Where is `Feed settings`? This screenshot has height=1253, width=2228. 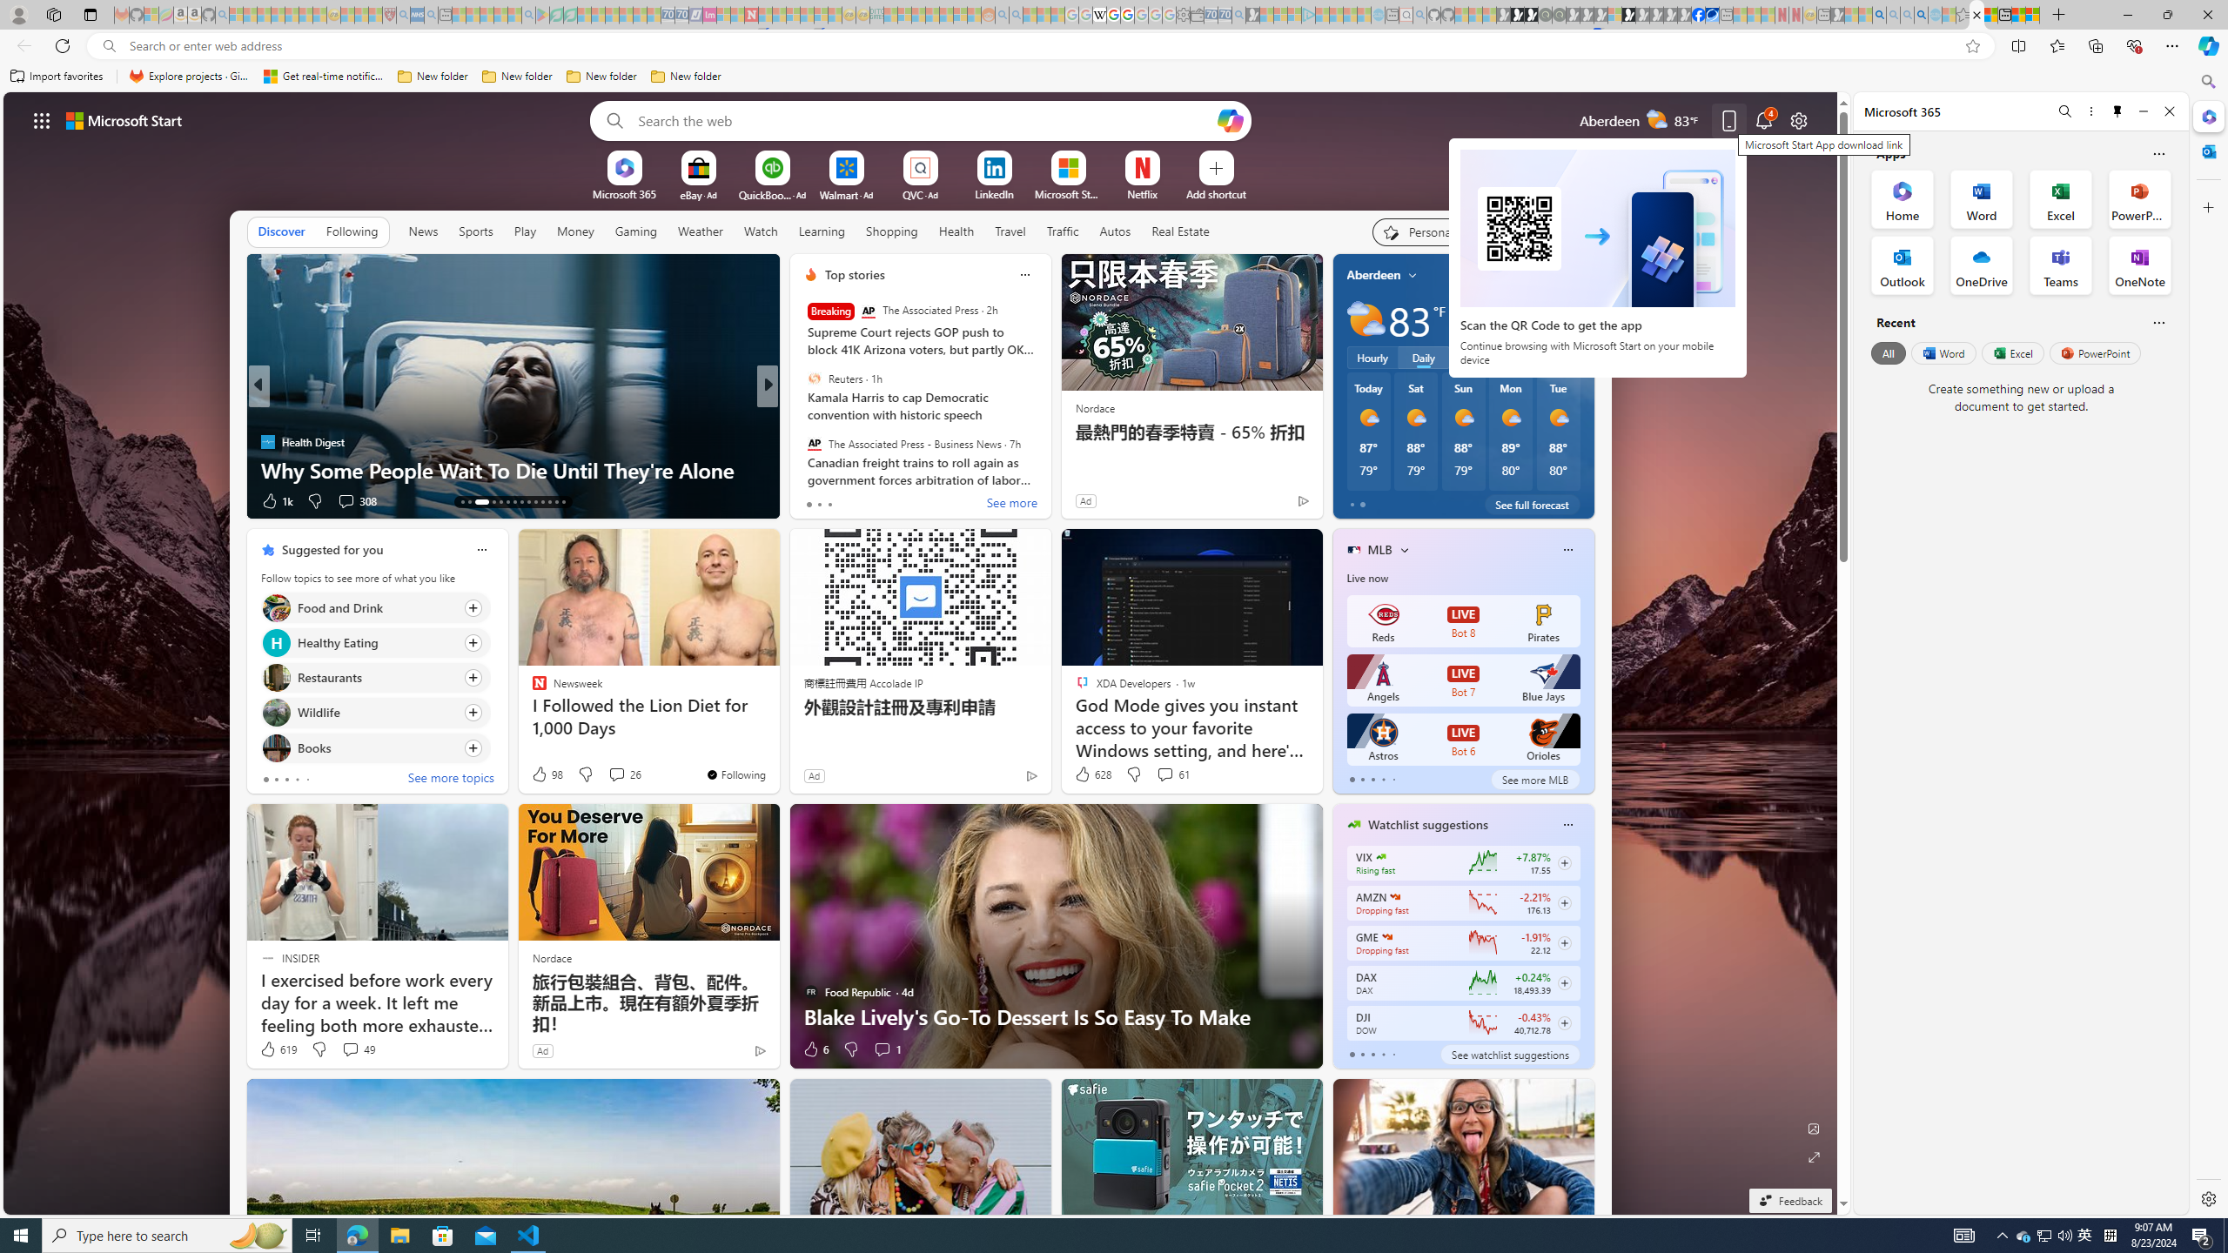
Feed settings is located at coordinates (1539, 231).